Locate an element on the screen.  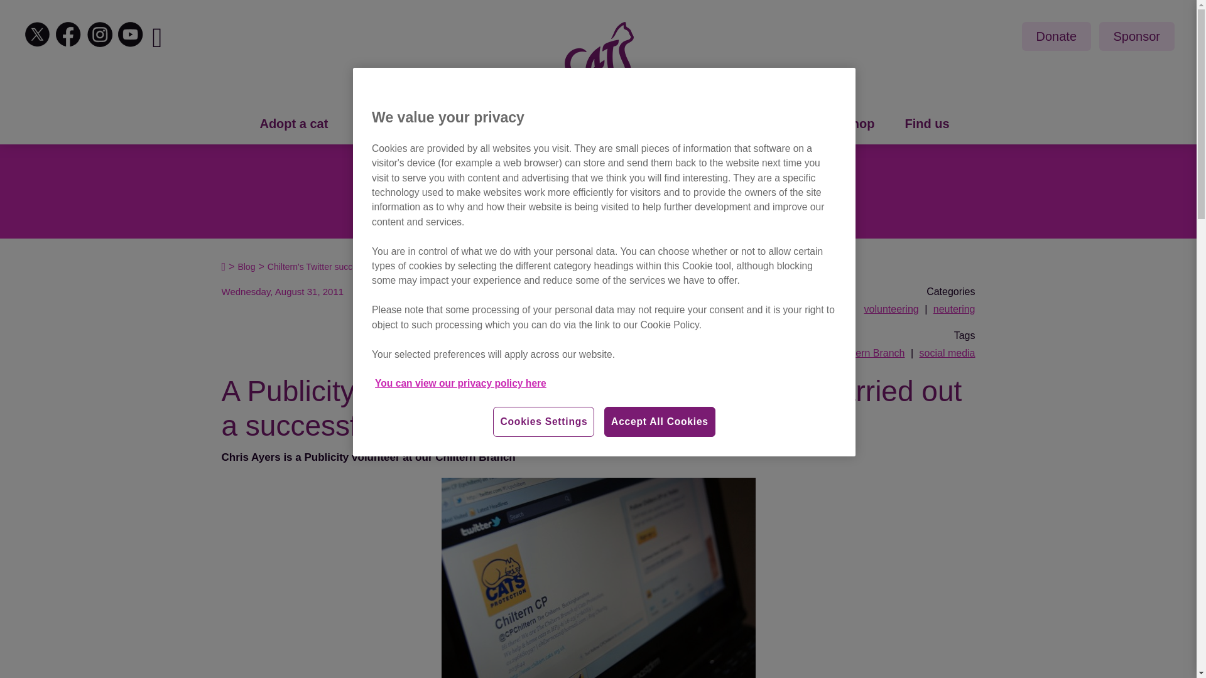
About Cats Protection is located at coordinates (423, 124).